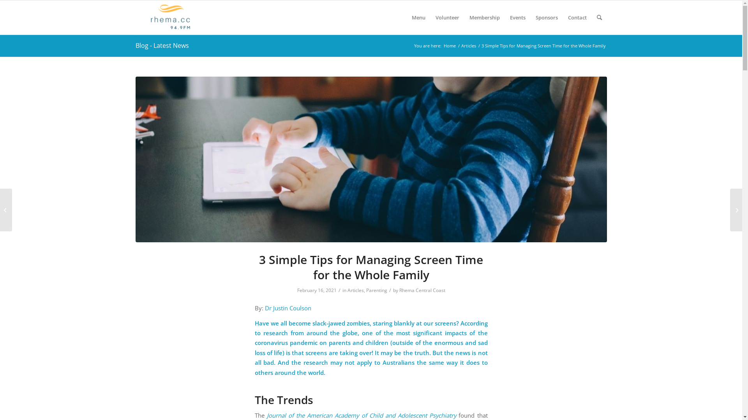 This screenshot has height=420, width=748. What do you see at coordinates (577, 17) in the screenshot?
I see `Contact` at bounding box center [577, 17].